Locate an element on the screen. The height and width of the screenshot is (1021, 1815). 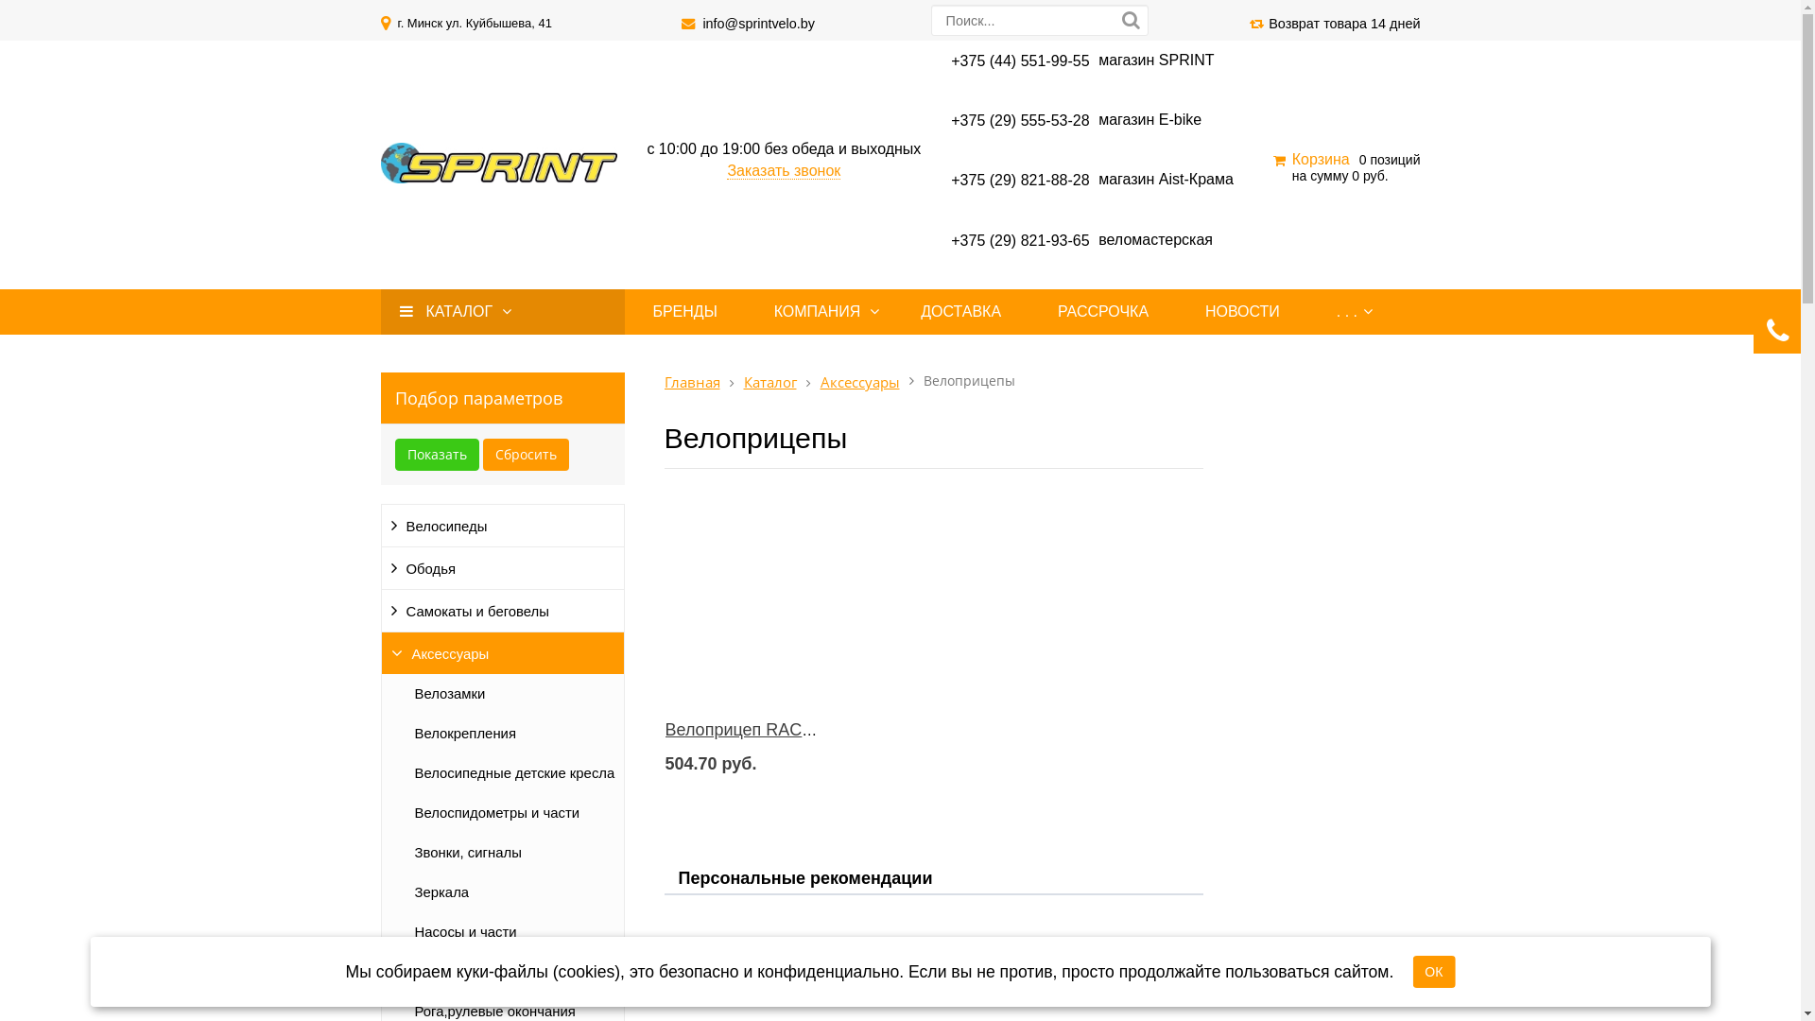
+375 (29) 821-93-65 is located at coordinates (1020, 240).